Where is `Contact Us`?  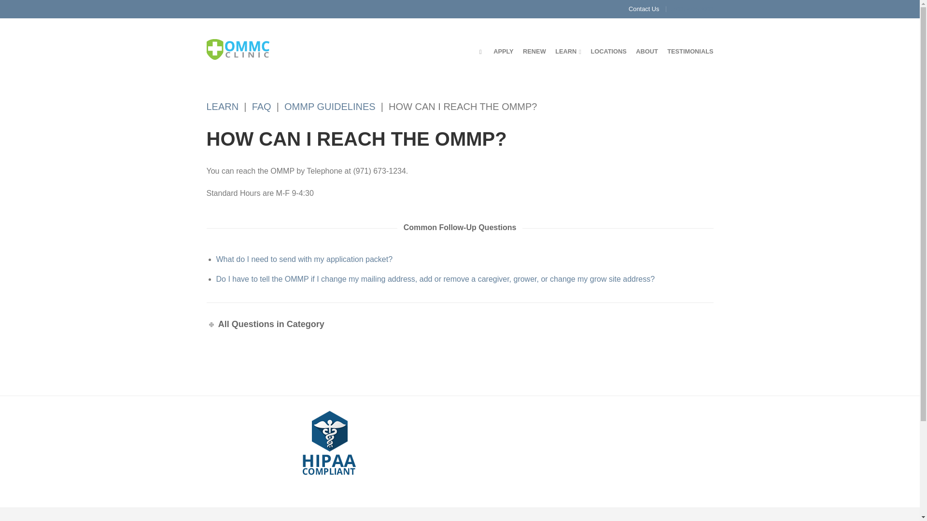
Contact Us is located at coordinates (644, 9).